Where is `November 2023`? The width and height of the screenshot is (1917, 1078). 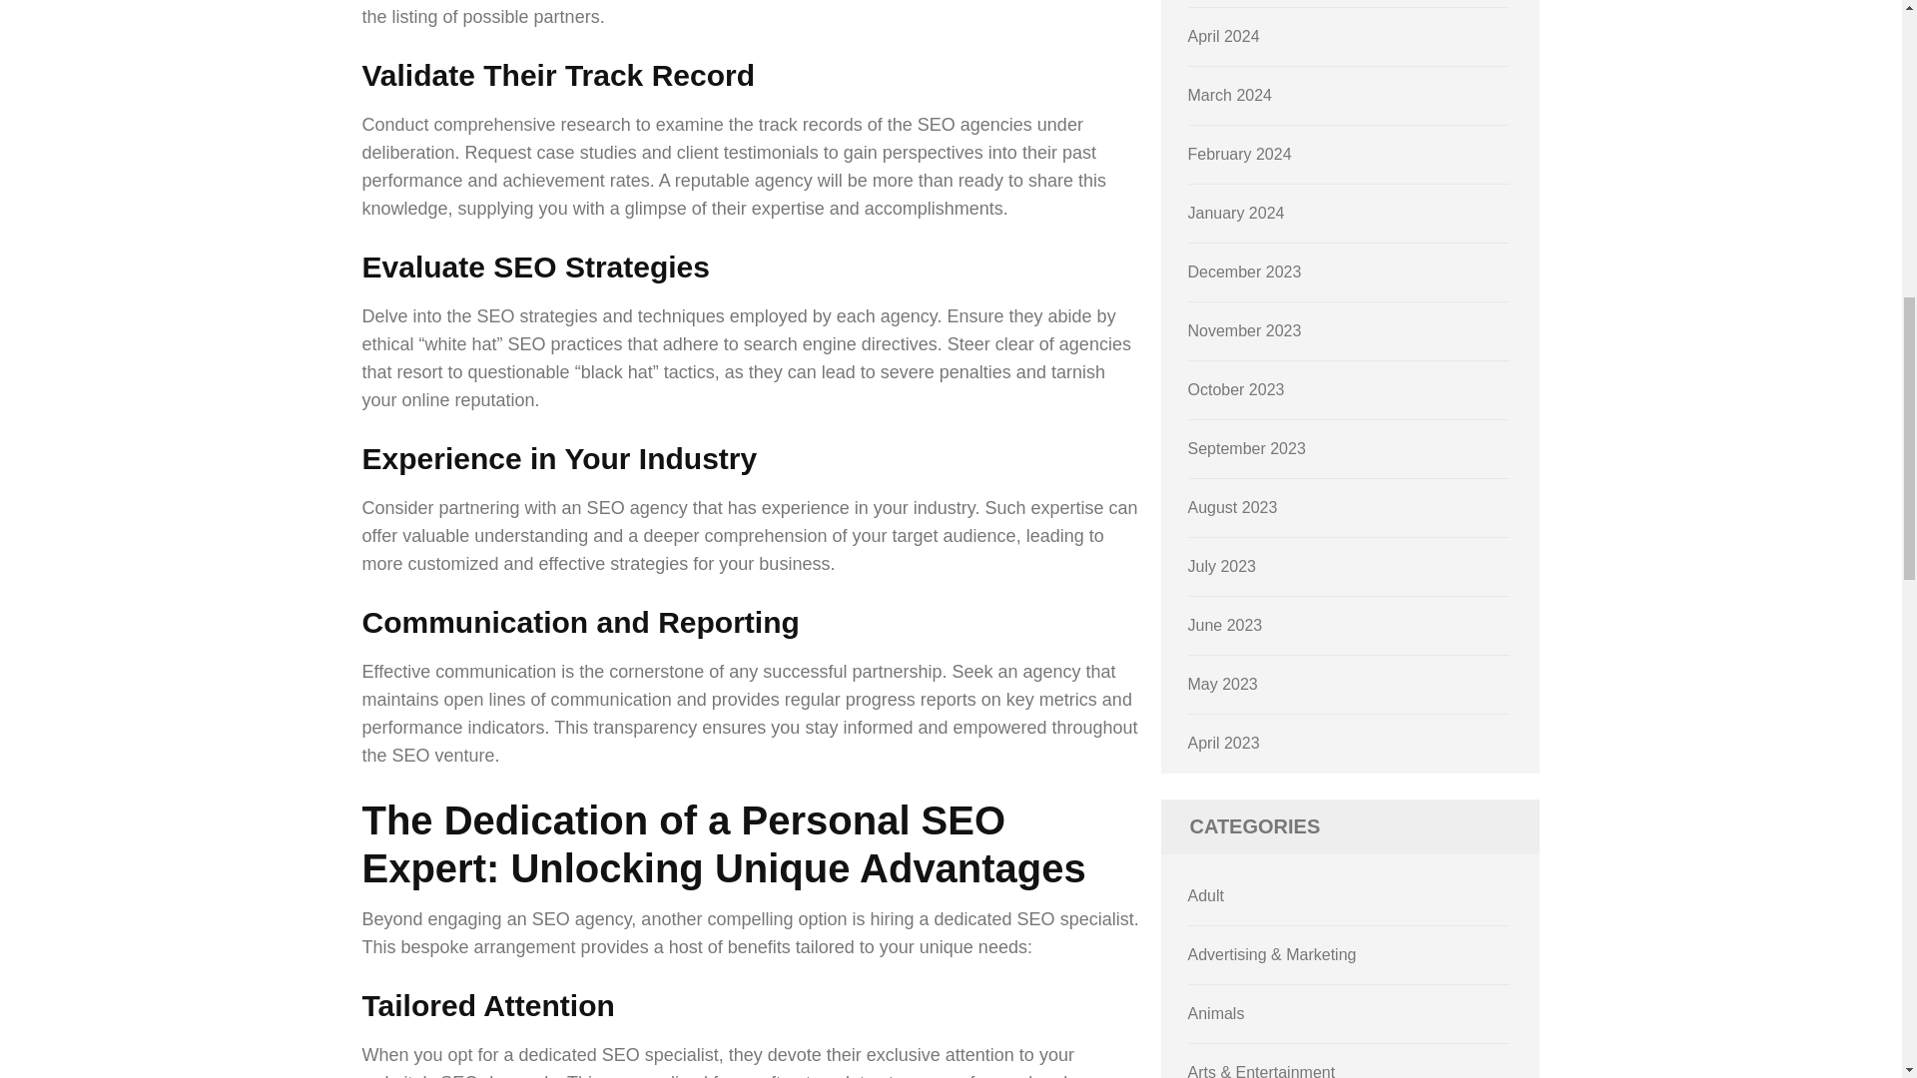
November 2023 is located at coordinates (1244, 330).